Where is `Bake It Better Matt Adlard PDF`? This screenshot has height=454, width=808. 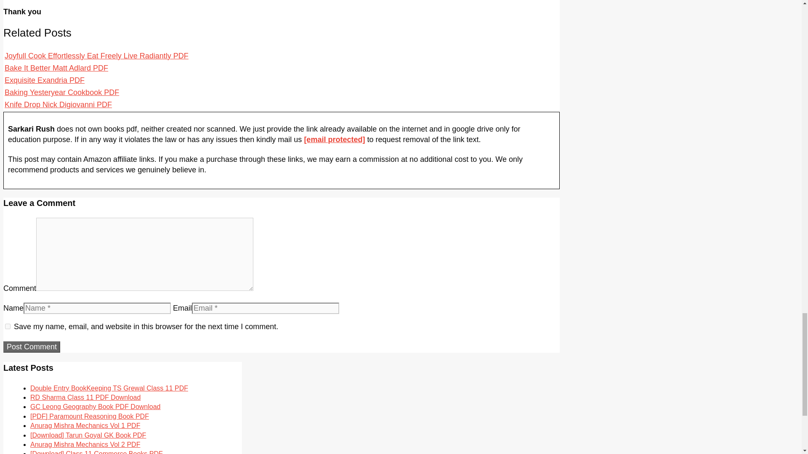 Bake It Better Matt Adlard PDF is located at coordinates (56, 68).